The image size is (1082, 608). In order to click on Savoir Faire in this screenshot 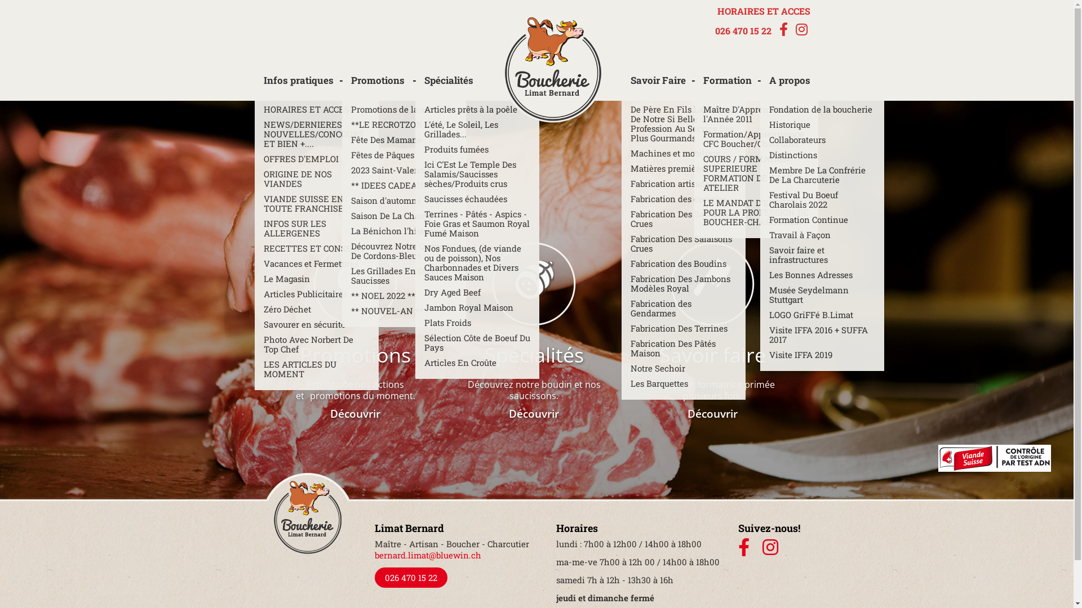, I will do `click(663, 86)`.